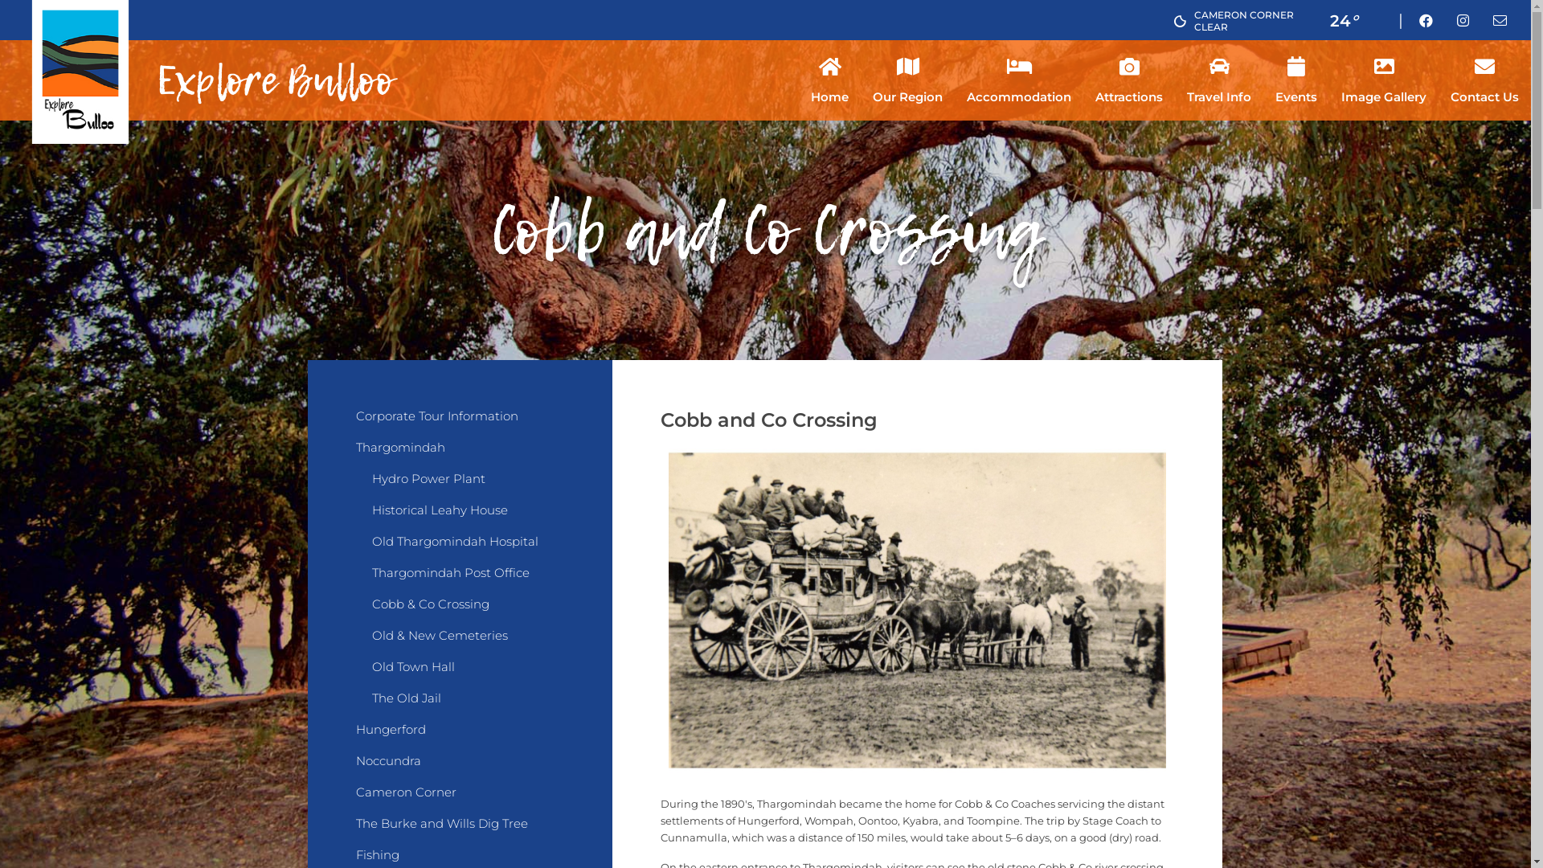 Image resolution: width=1543 pixels, height=868 pixels. What do you see at coordinates (829, 80) in the screenshot?
I see `Home` at bounding box center [829, 80].